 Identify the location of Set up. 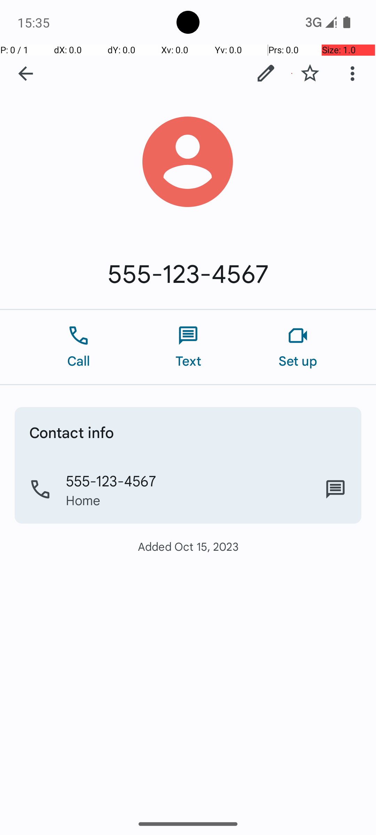
(298, 347).